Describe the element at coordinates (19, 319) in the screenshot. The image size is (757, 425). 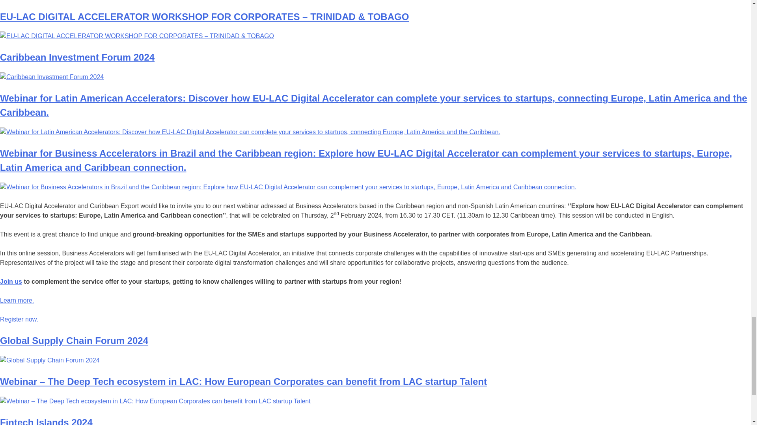
I see `Register now.` at that location.